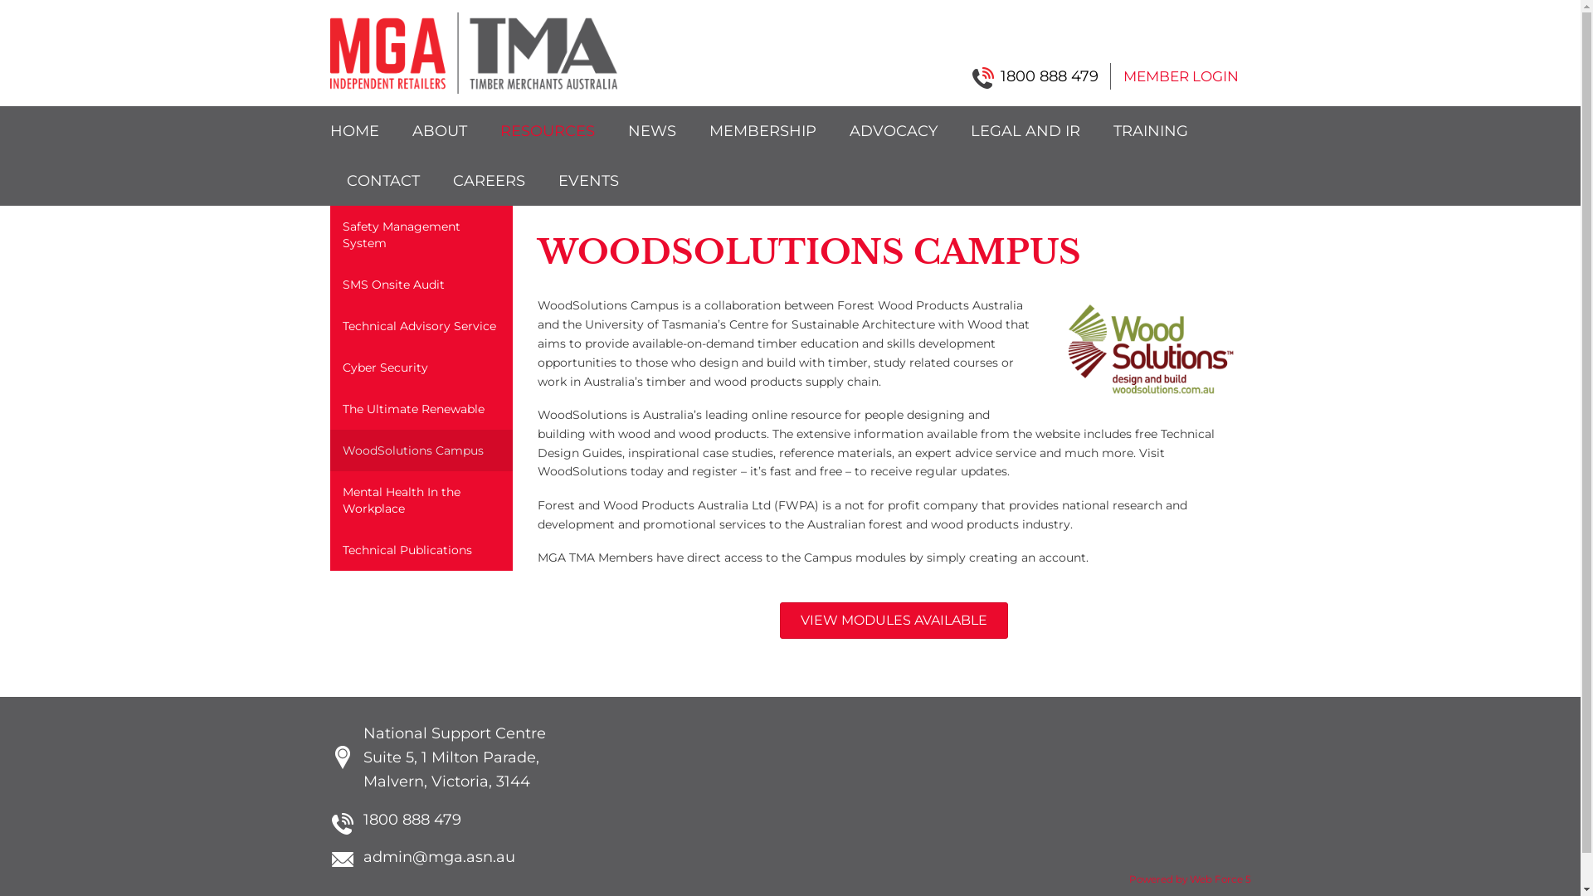 This screenshot has width=1593, height=896. Describe the element at coordinates (651, 131) in the screenshot. I see `NEWS` at that location.